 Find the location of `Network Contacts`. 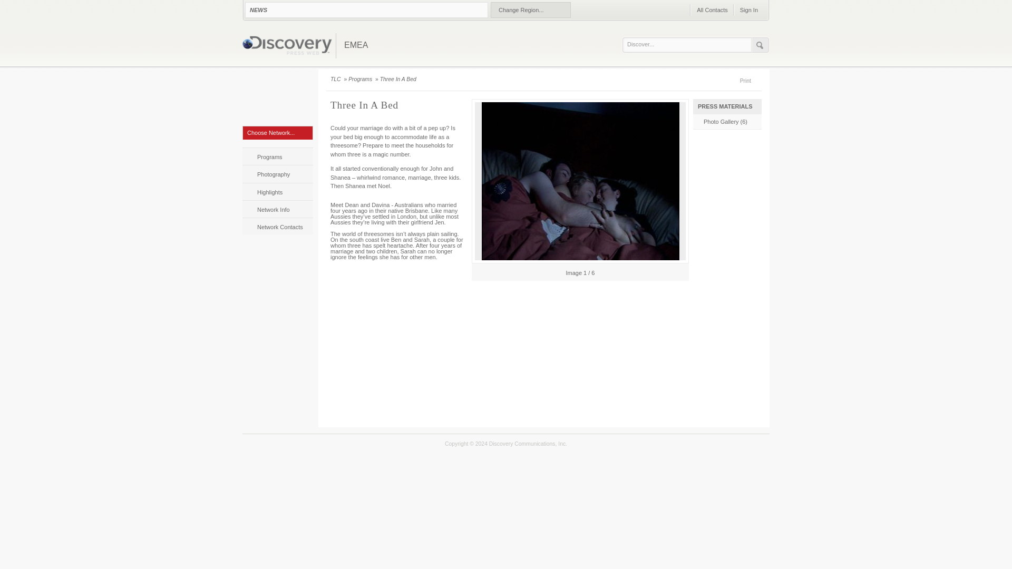

Network Contacts is located at coordinates (277, 226).